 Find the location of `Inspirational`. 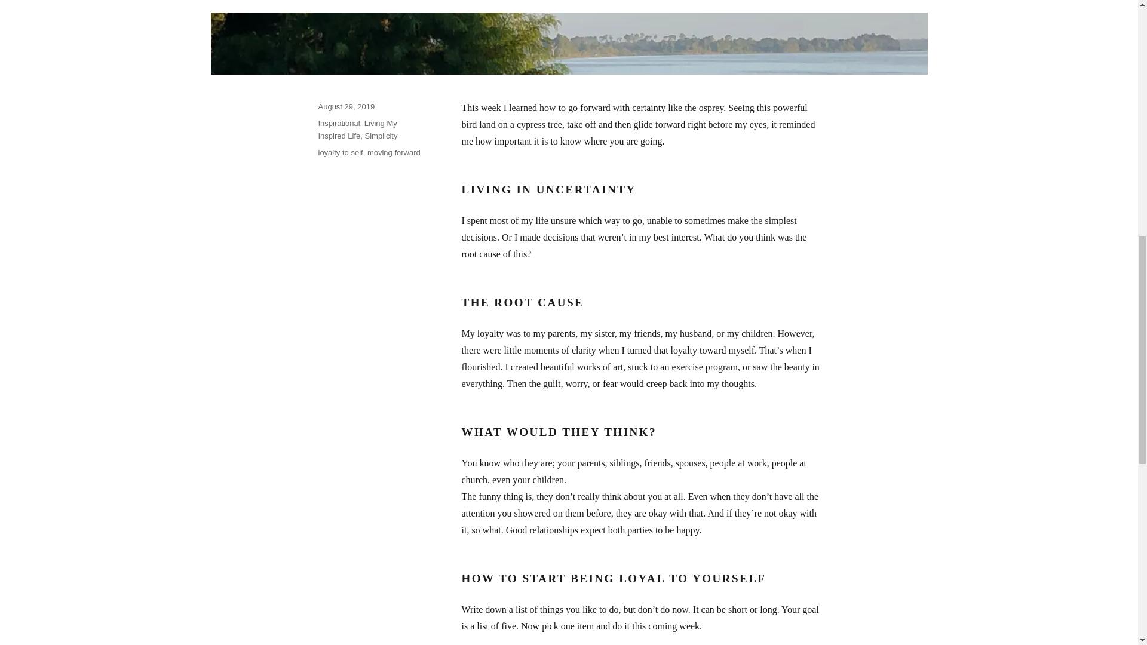

Inspirational is located at coordinates (338, 123).